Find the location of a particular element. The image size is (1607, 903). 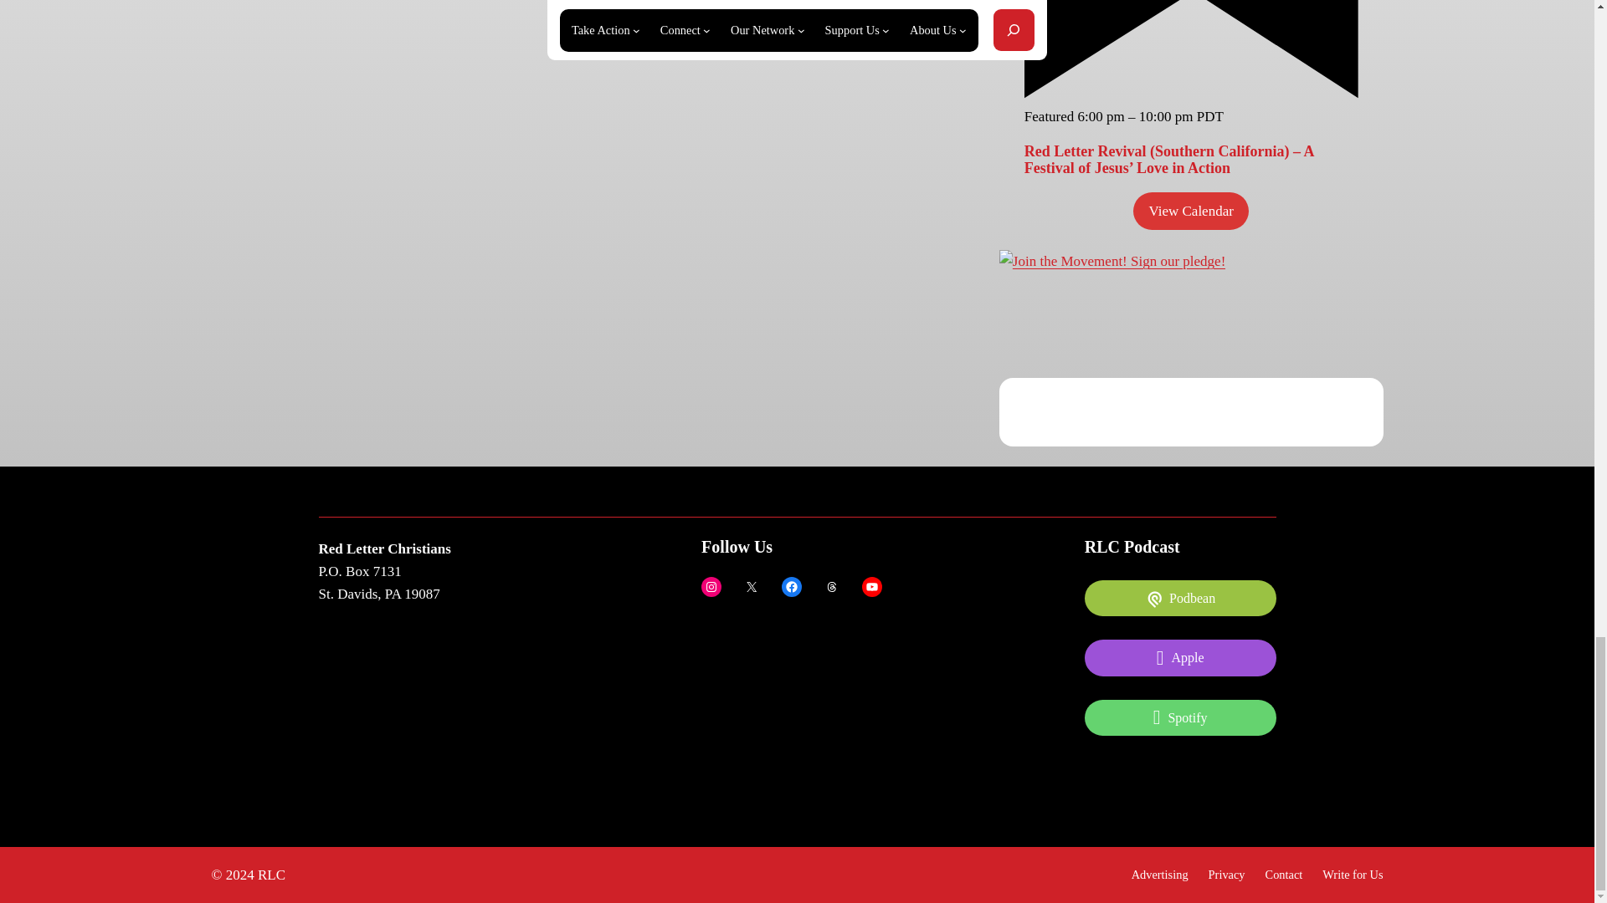

Featured is located at coordinates (1191, 94).